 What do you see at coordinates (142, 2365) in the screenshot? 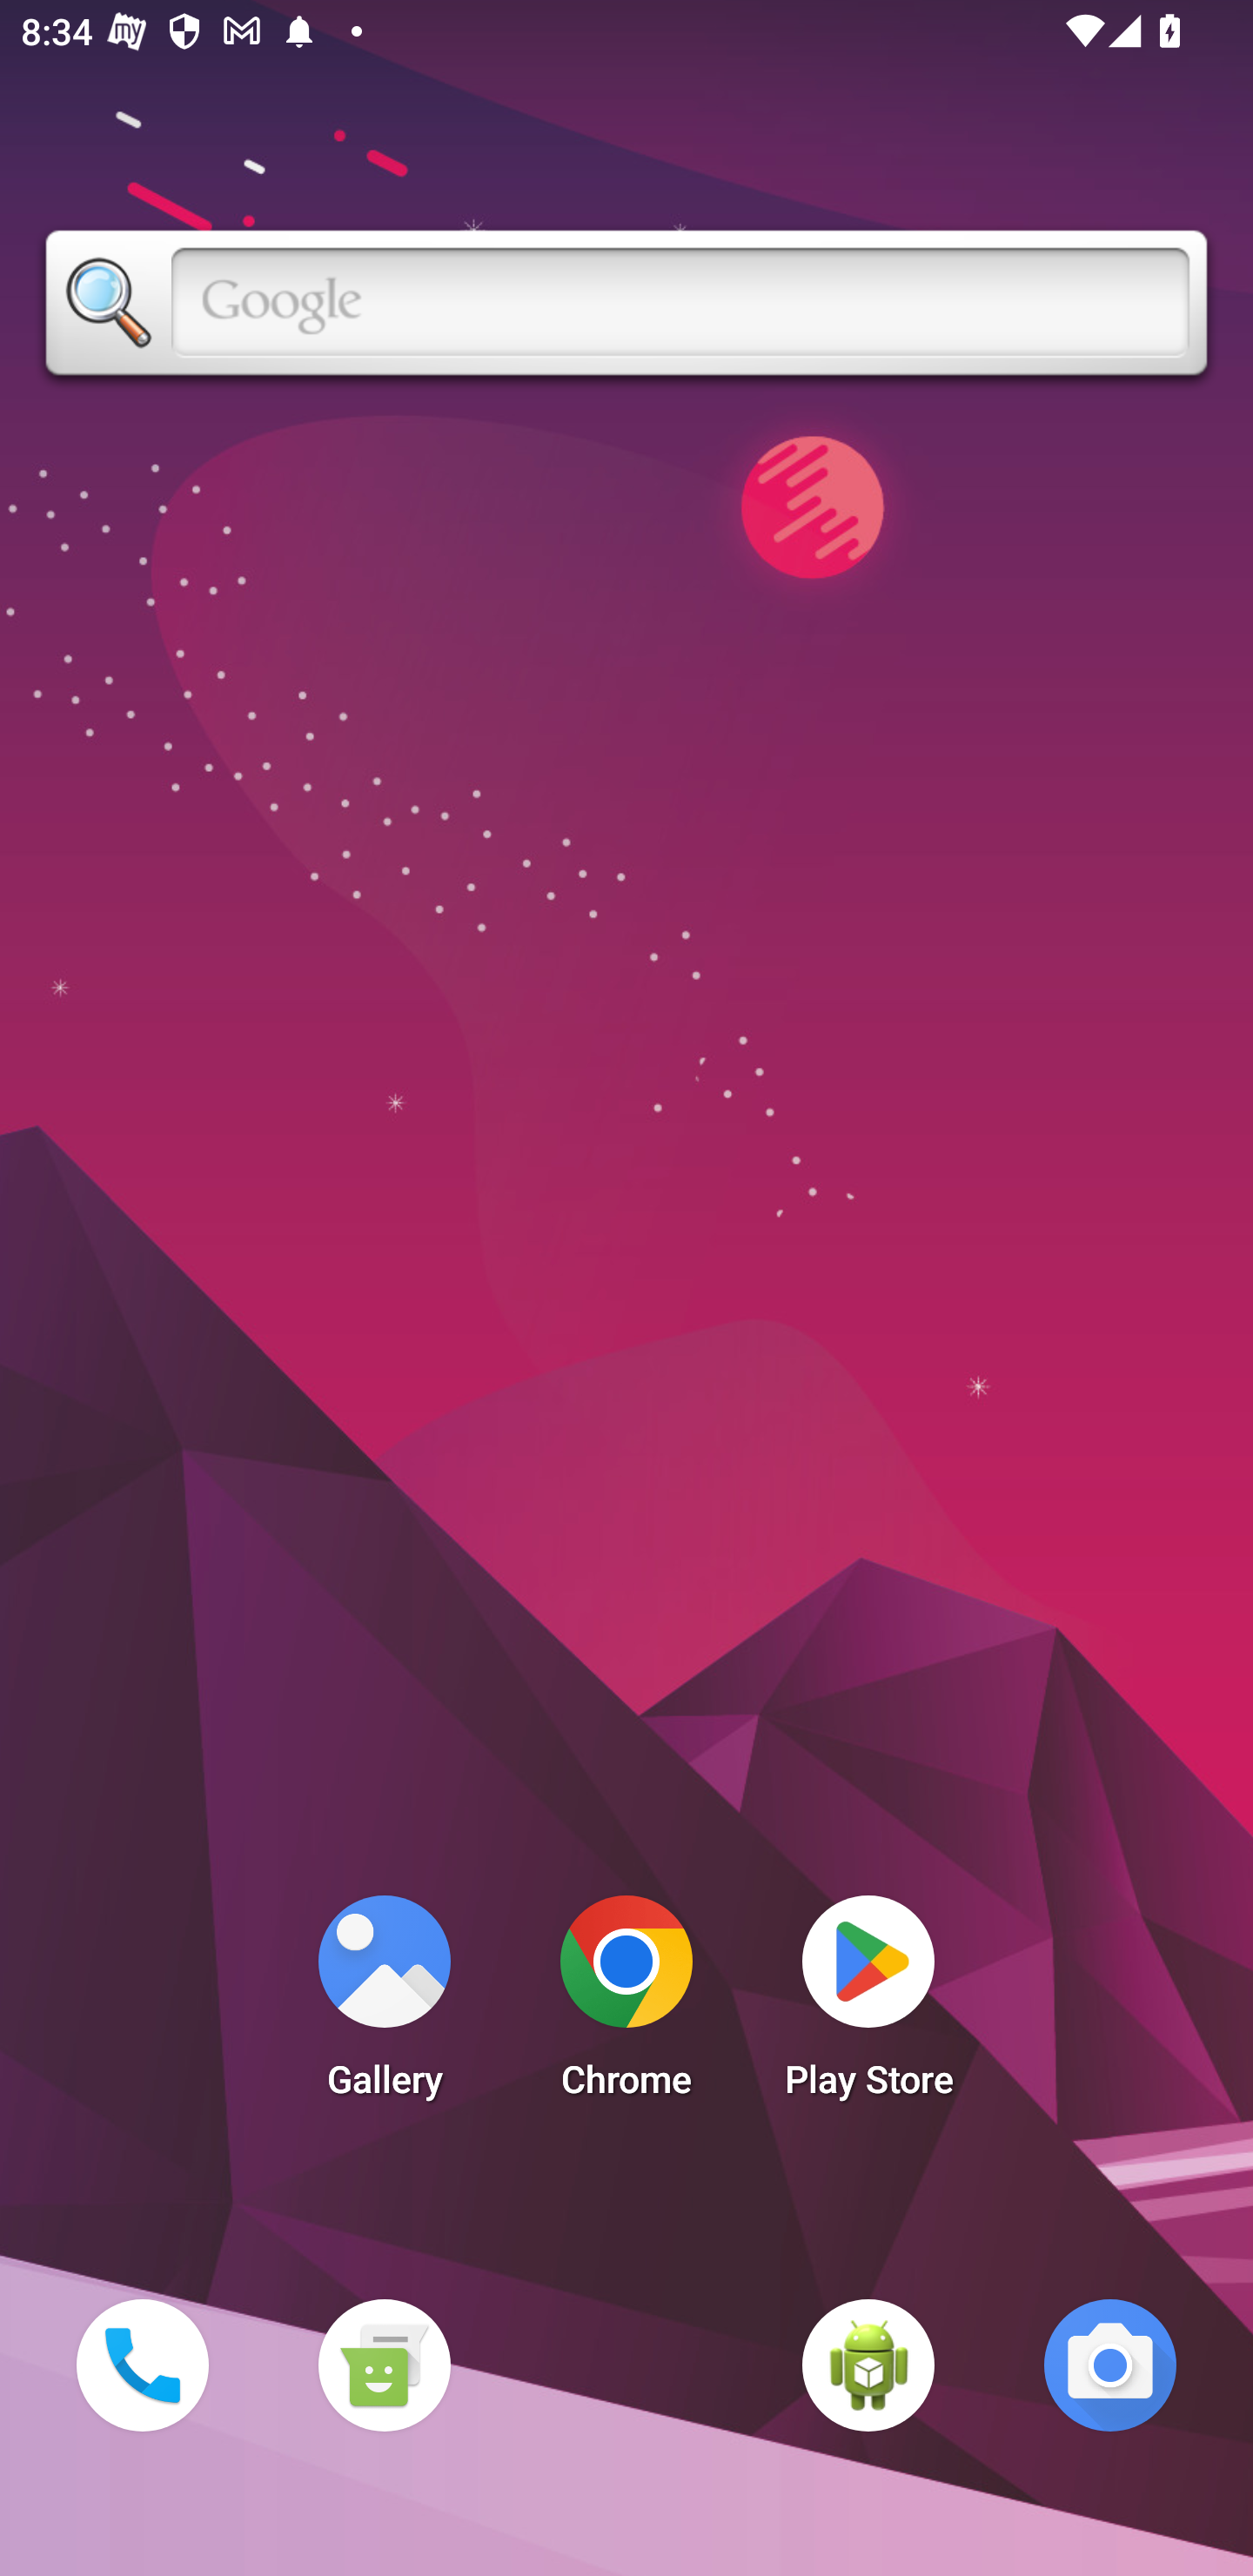
I see `Phone` at bounding box center [142, 2365].